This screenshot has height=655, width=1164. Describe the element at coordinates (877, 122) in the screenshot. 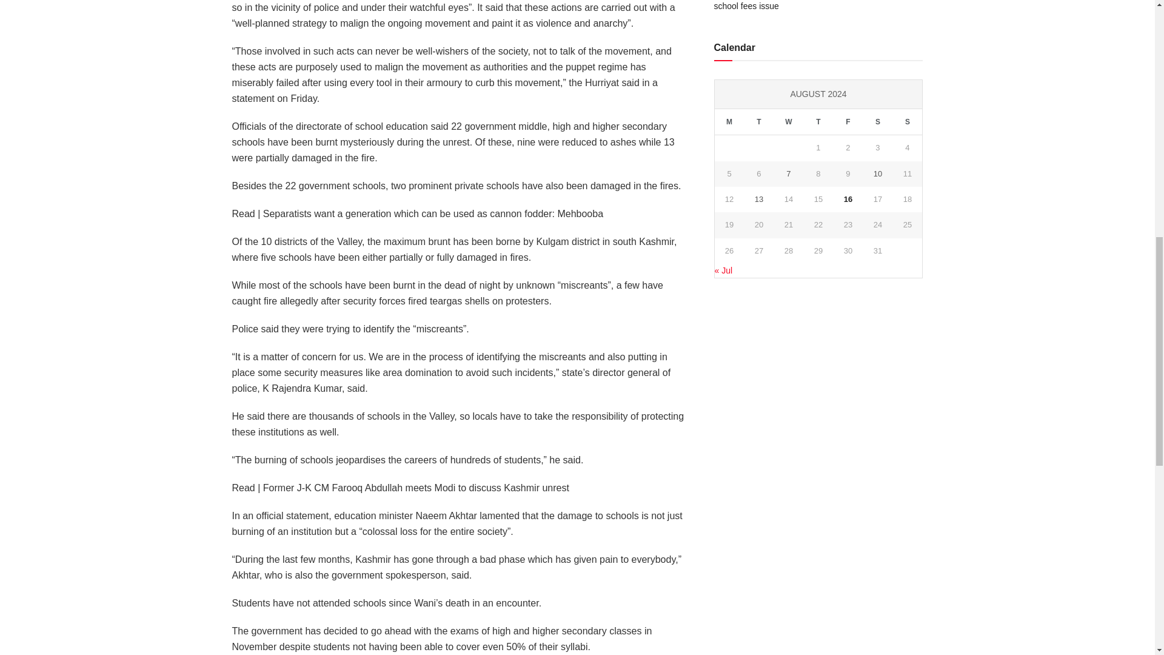

I see `Saturday` at that location.